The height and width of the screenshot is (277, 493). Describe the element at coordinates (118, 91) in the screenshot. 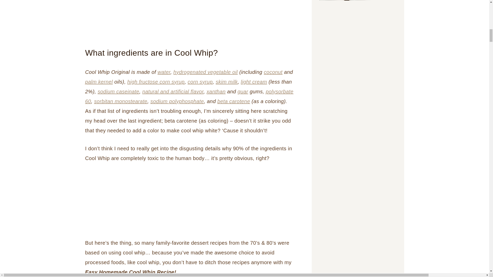

I see `Sodium caseinate` at that location.